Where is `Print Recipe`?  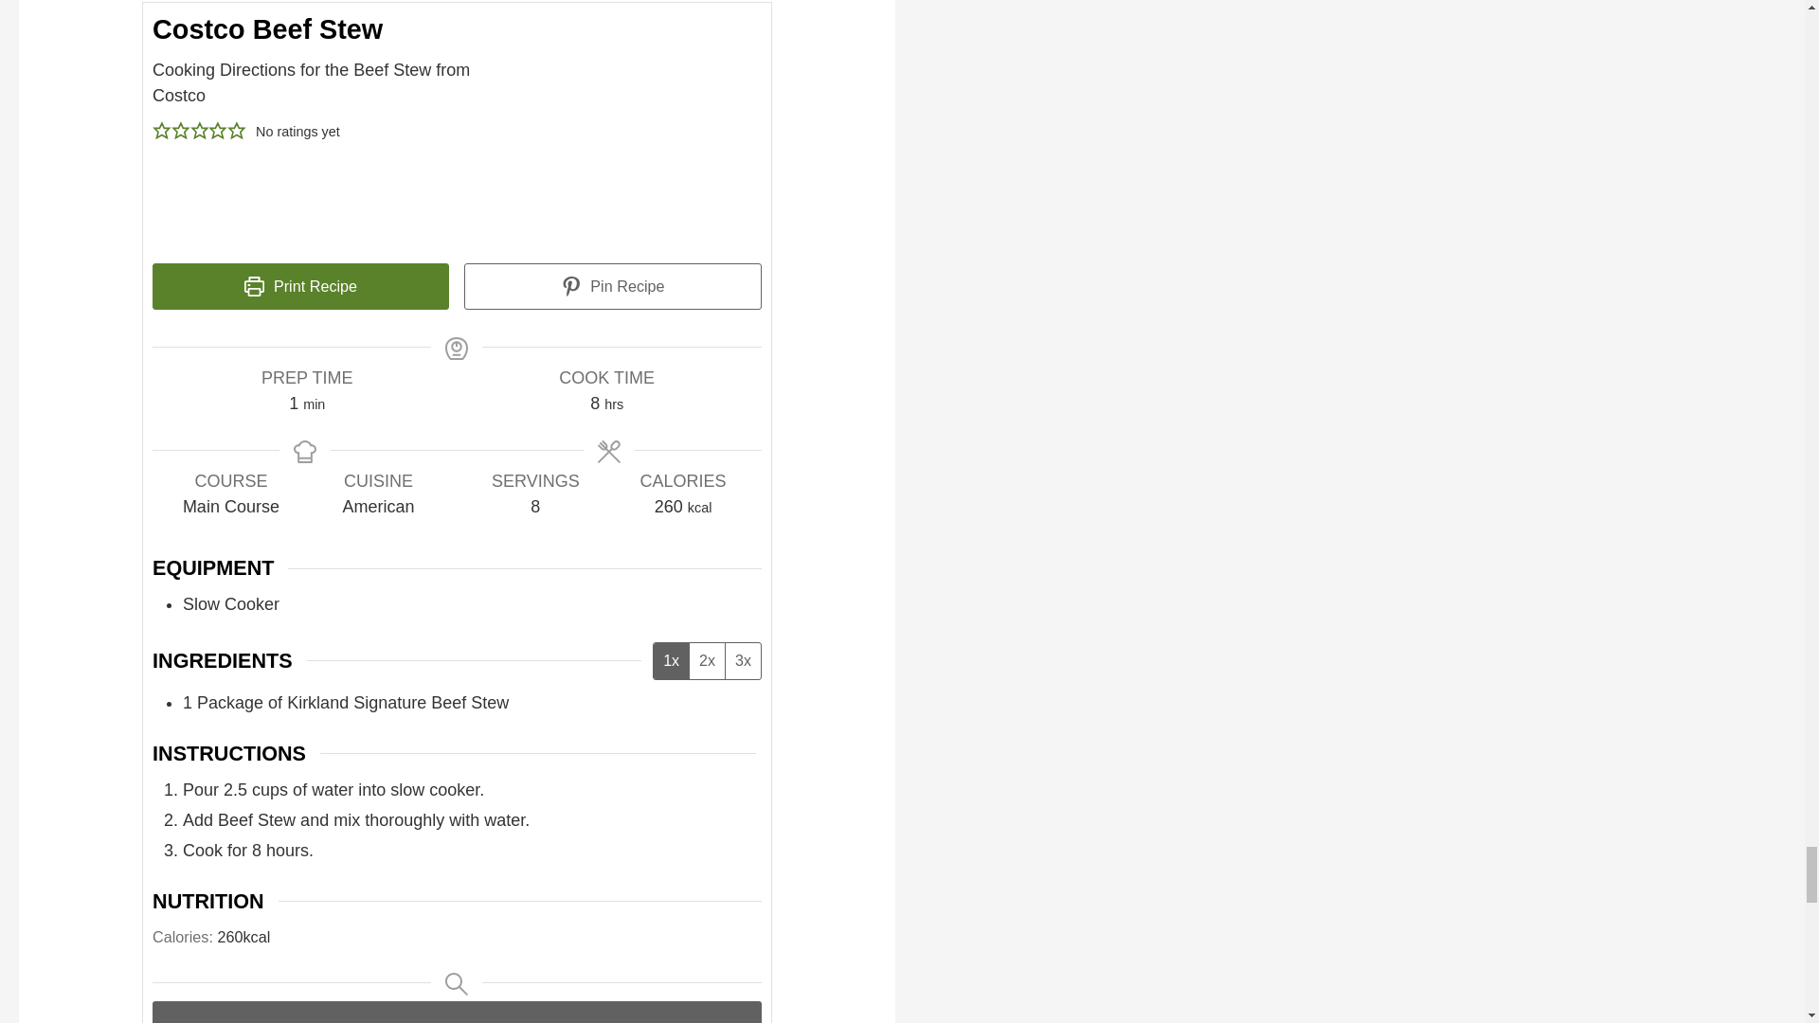
Print Recipe is located at coordinates (301, 286).